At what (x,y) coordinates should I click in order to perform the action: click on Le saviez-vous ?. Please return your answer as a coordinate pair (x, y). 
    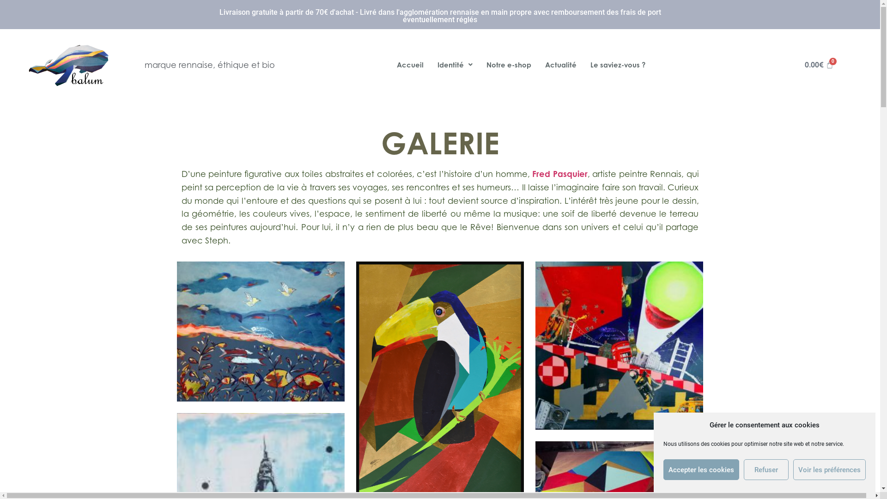
    Looking at the image, I should click on (618, 65).